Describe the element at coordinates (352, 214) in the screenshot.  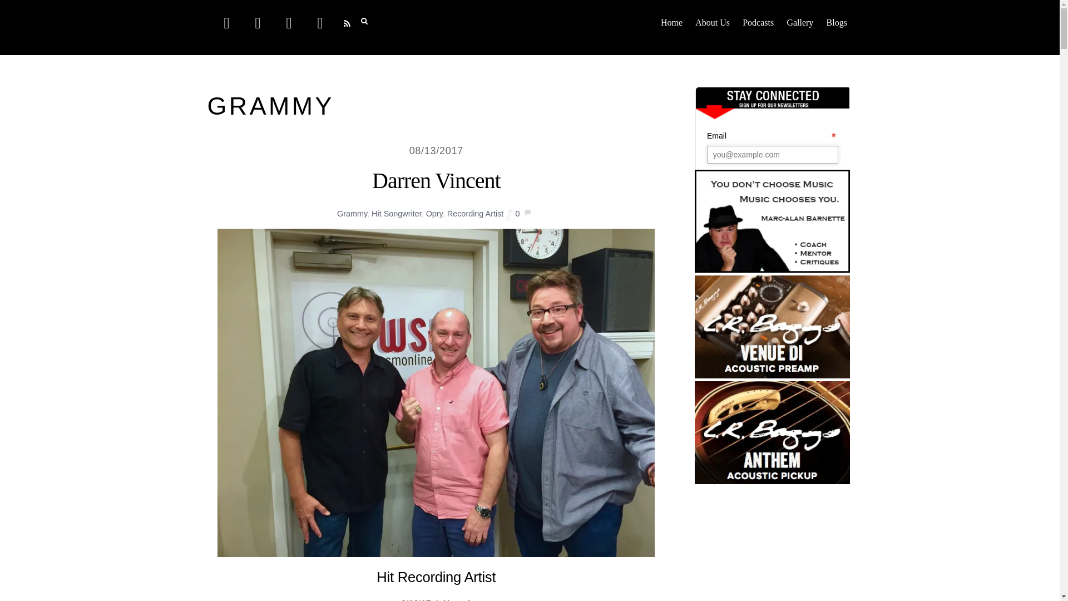
I see `Grammy` at that location.